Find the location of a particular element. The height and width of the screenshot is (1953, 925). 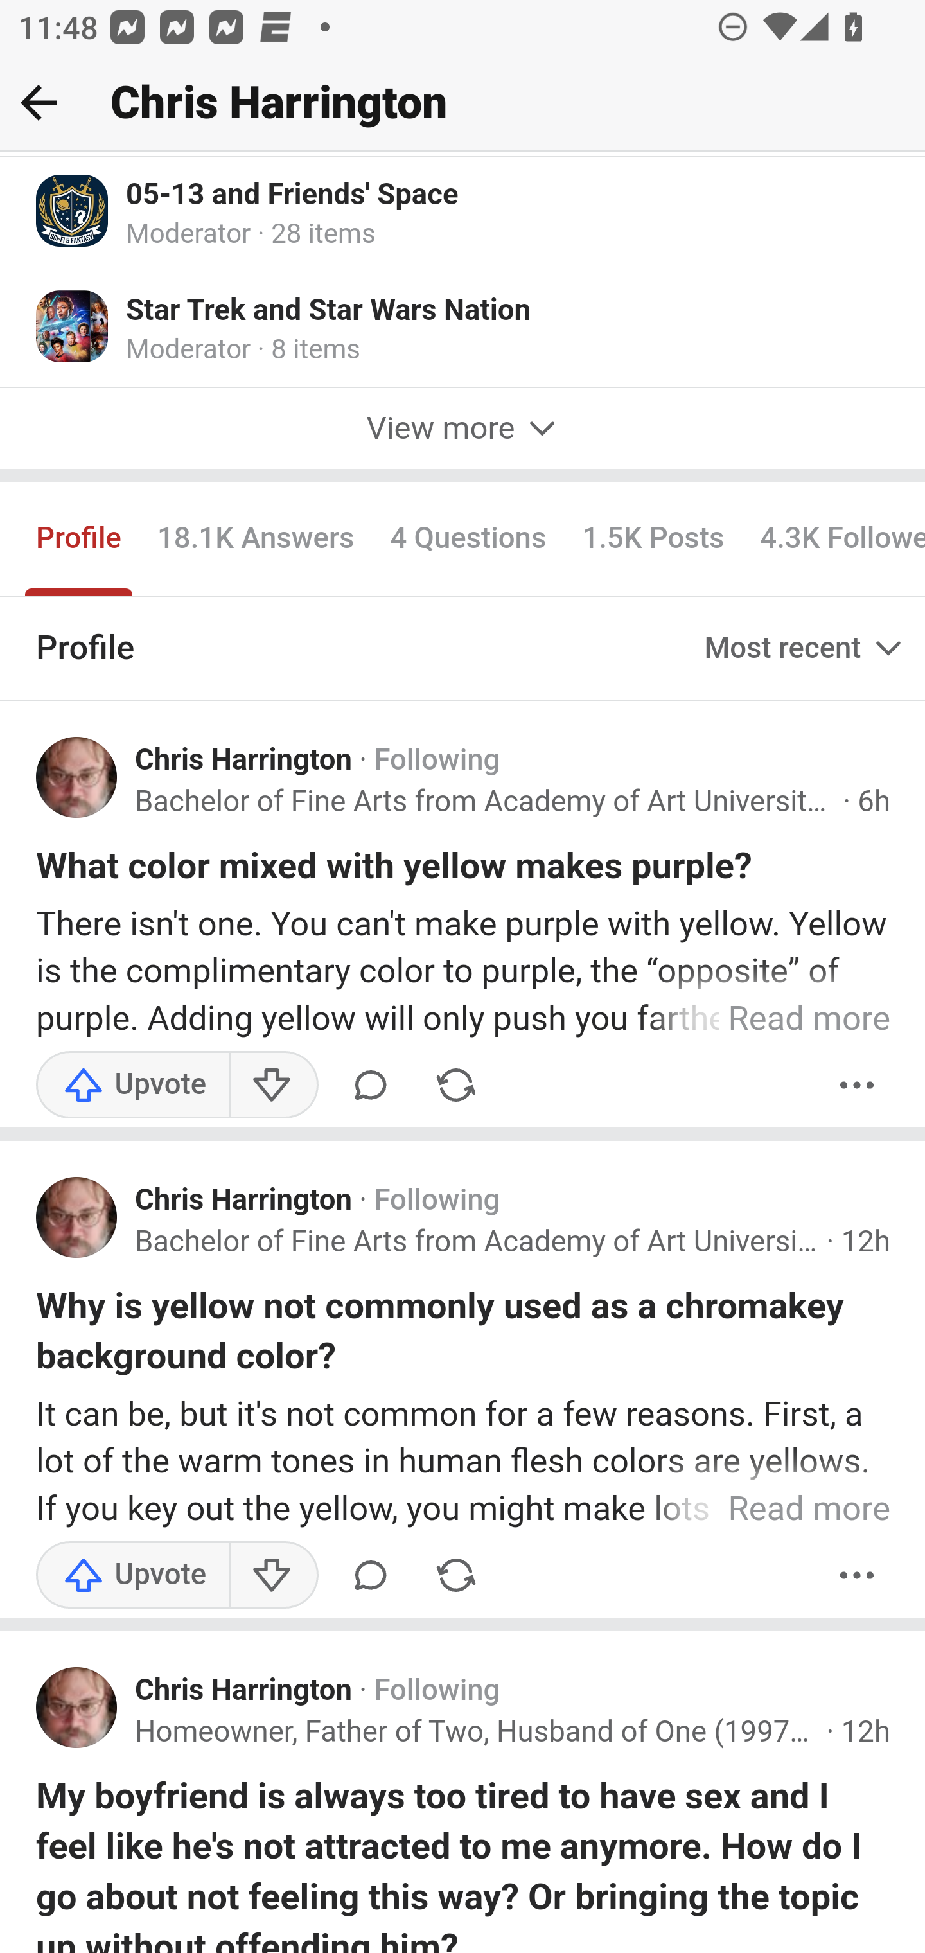

Icon for 05-13 and Friends' Space is located at coordinates (73, 212).